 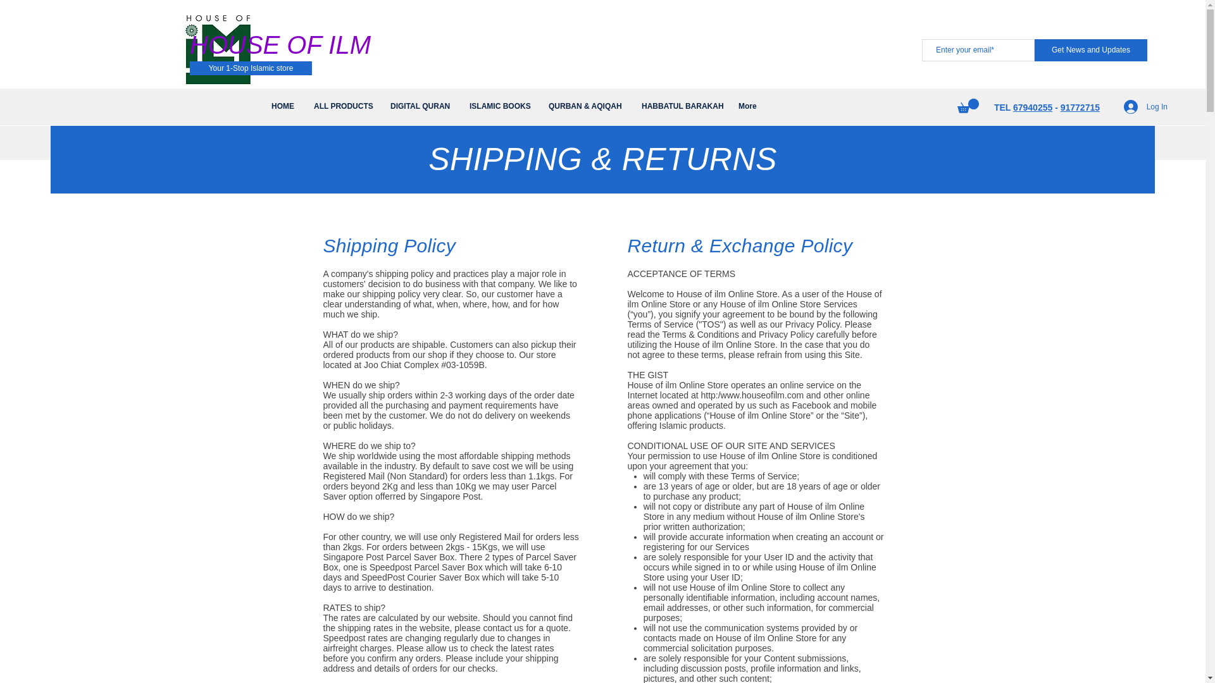 What do you see at coordinates (1080, 108) in the screenshot?
I see `91772715` at bounding box center [1080, 108].